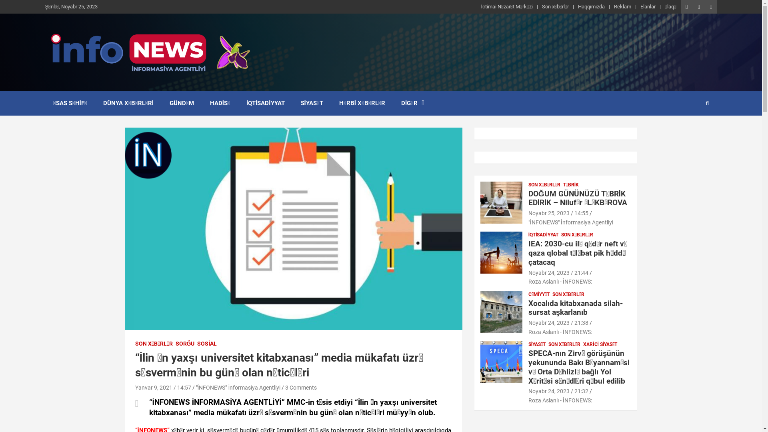 The image size is (768, 432). What do you see at coordinates (207, 344) in the screenshot?
I see `SOSIAL` at bounding box center [207, 344].